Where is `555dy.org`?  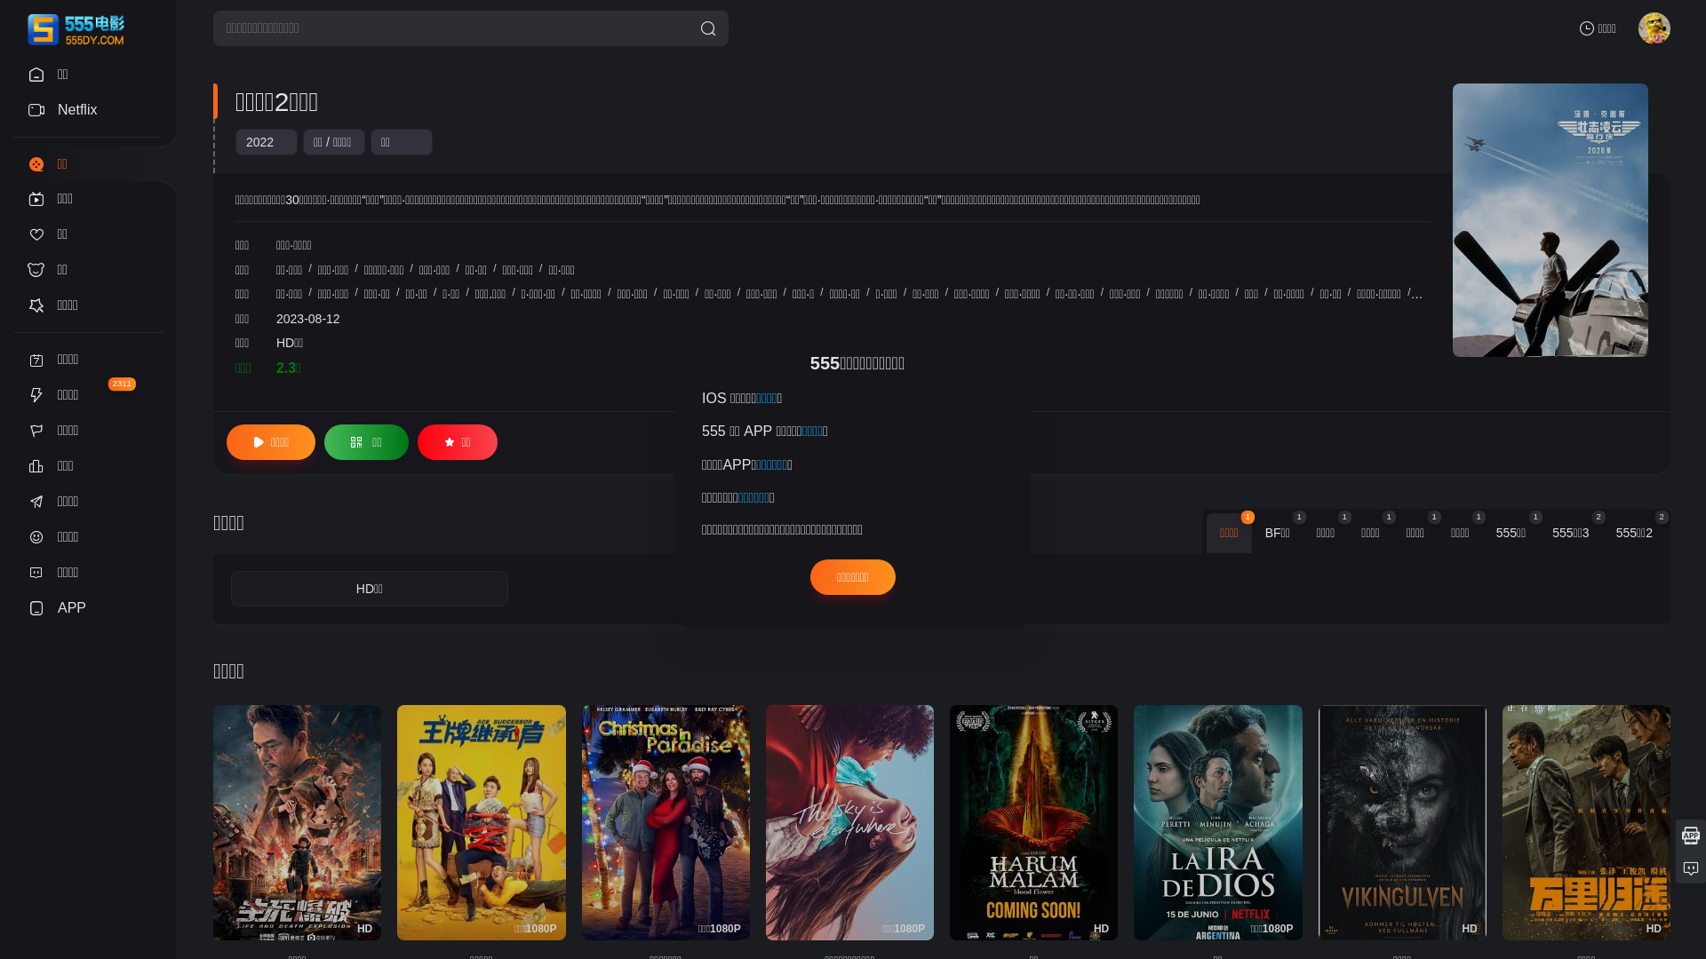
555dy.org is located at coordinates (988, 437).